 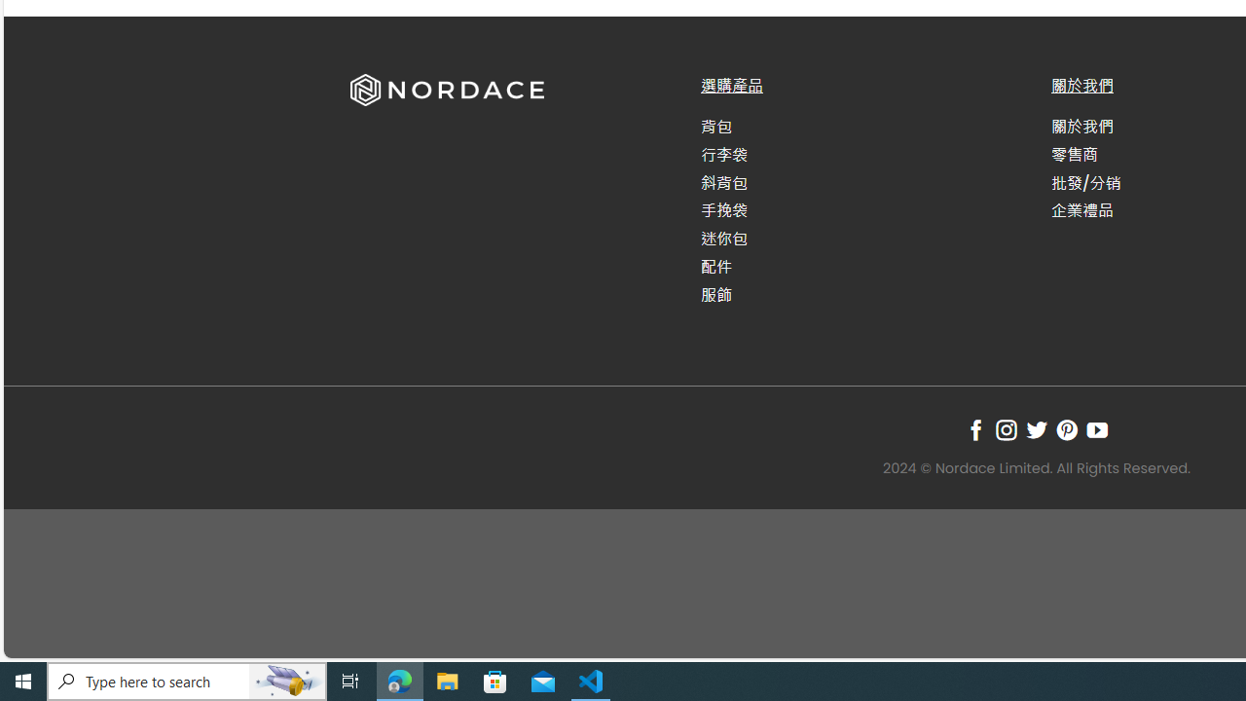 What do you see at coordinates (1067, 429) in the screenshot?
I see `Follow on Pinterest` at bounding box center [1067, 429].